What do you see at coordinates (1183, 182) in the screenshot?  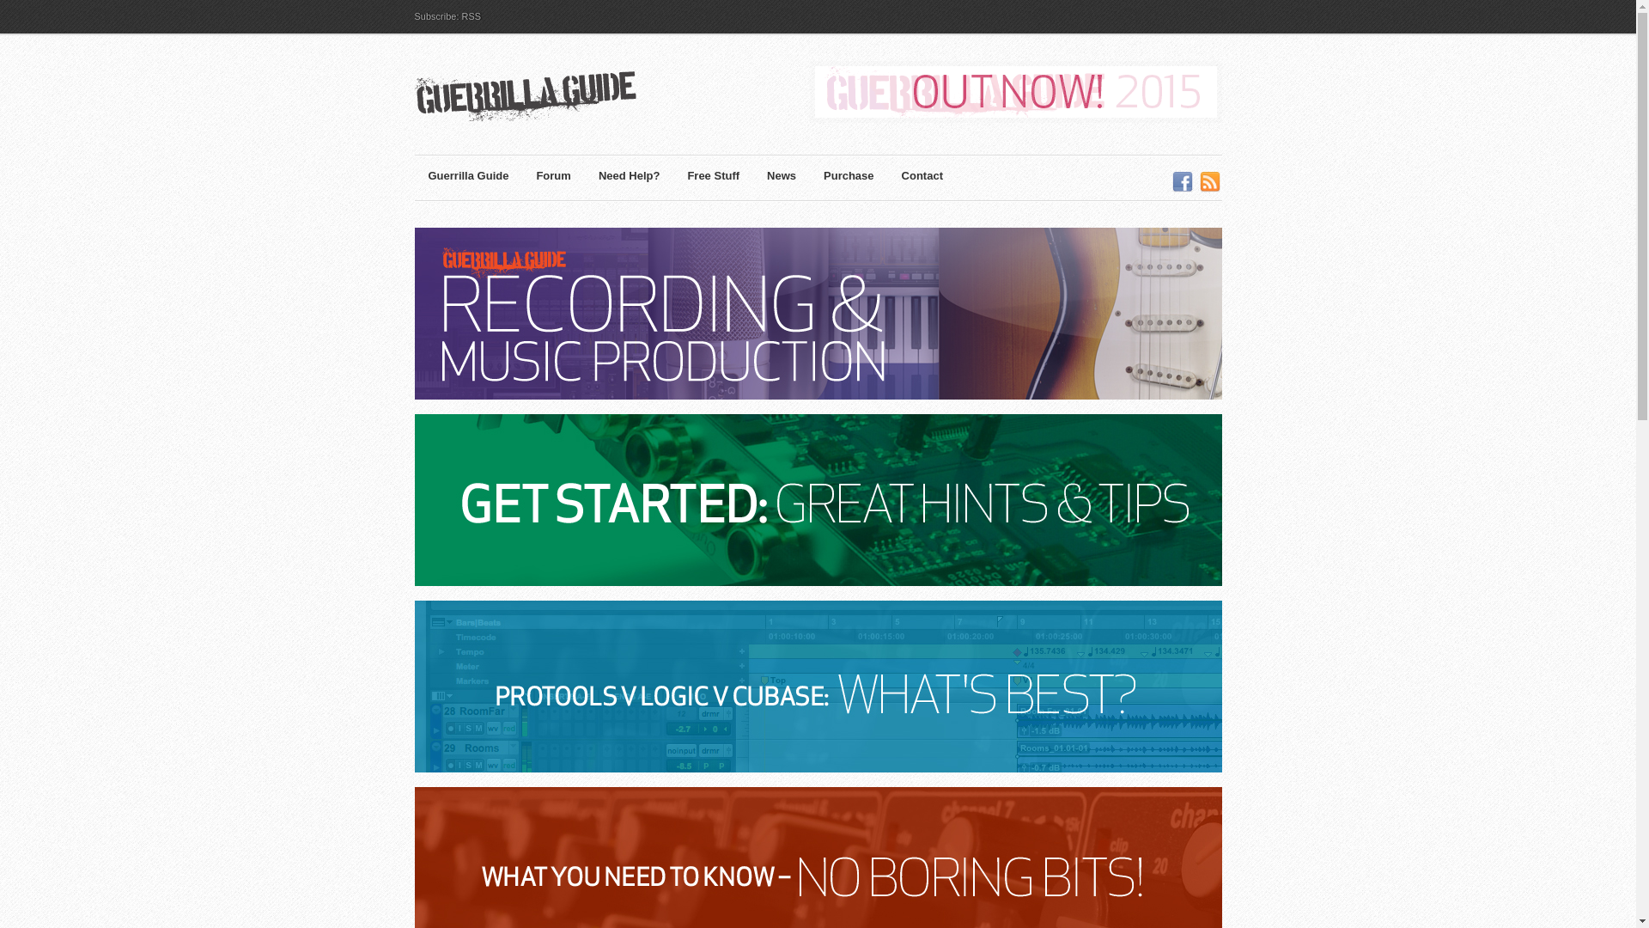 I see `Facebook` at bounding box center [1183, 182].